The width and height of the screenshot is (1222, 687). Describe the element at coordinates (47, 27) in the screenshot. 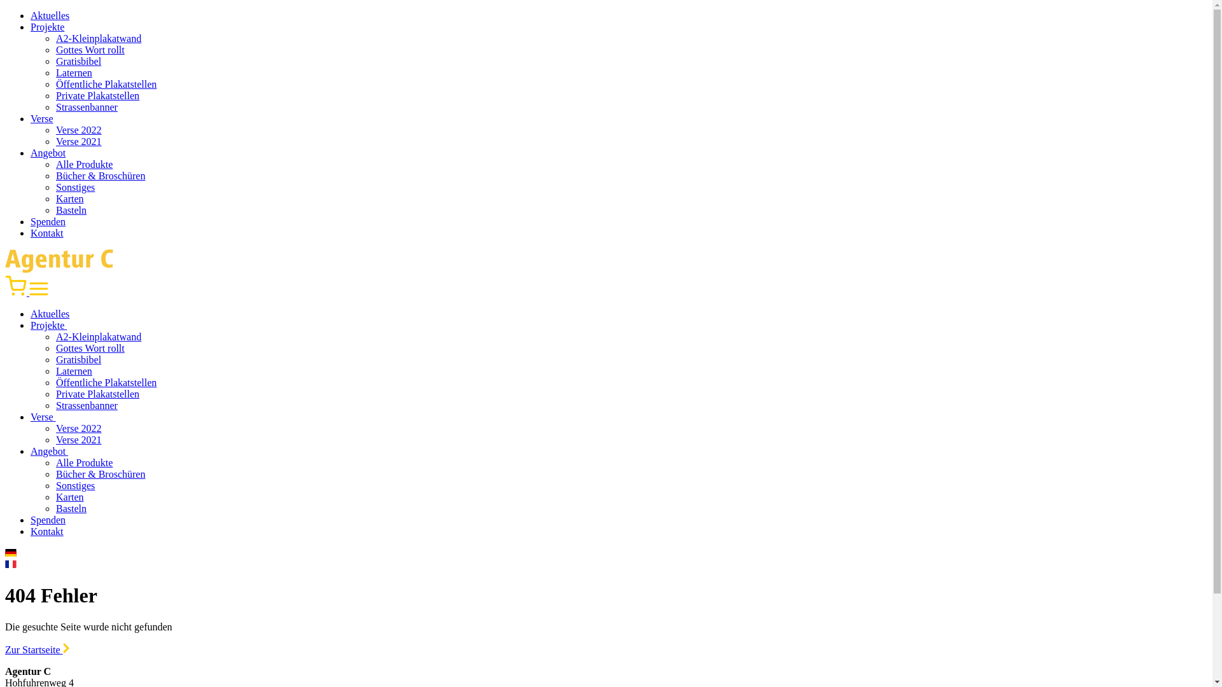

I see `Projekte` at that location.